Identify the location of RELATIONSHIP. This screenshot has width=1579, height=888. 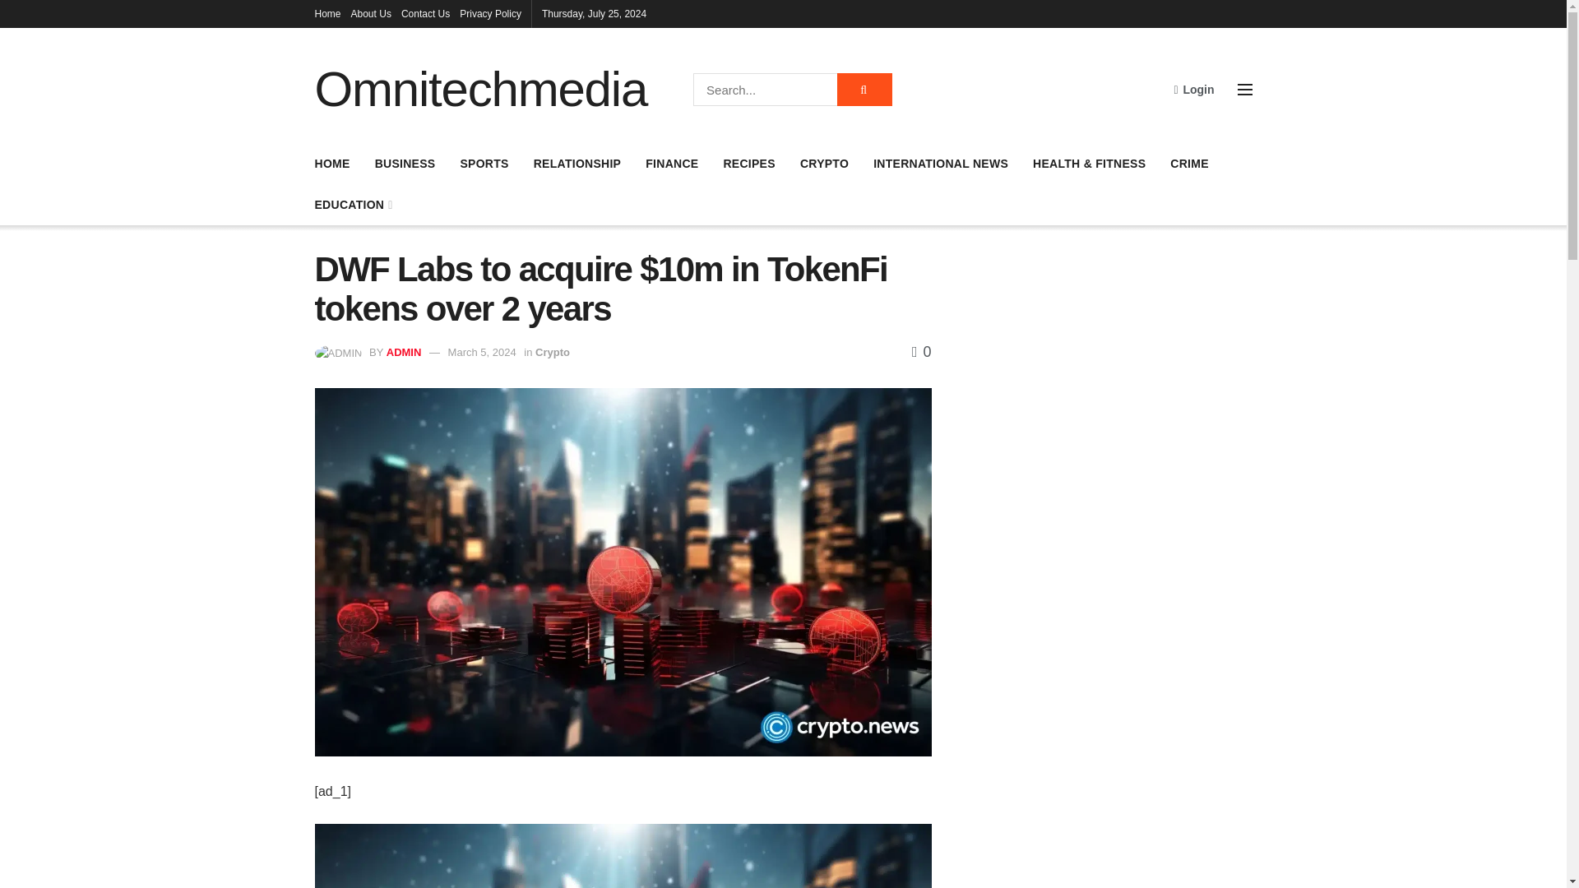
(577, 163).